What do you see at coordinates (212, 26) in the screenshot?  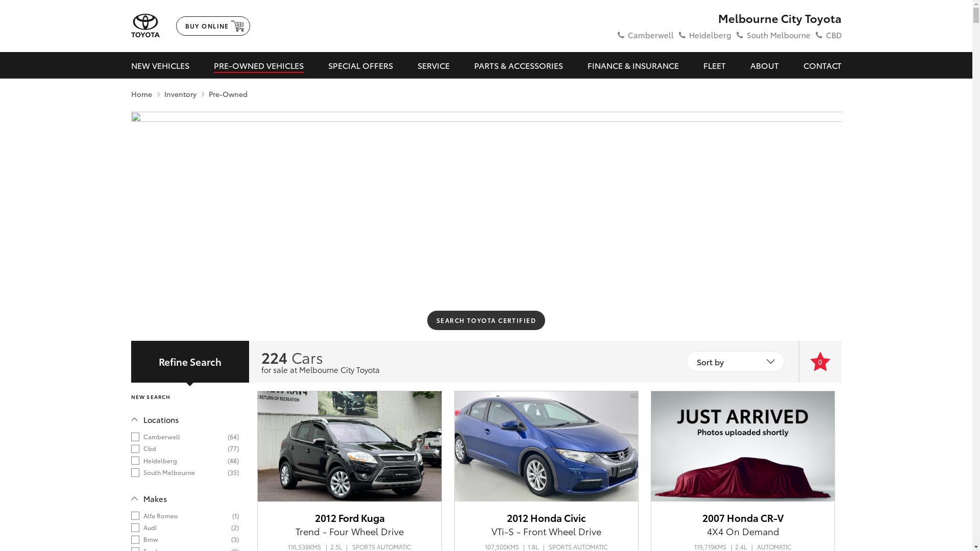 I see `BUY ONLINE` at bounding box center [212, 26].